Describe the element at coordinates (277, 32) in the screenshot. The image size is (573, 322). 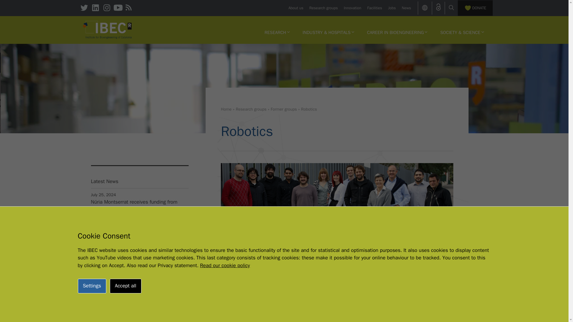
I see `RESEARCH` at that location.